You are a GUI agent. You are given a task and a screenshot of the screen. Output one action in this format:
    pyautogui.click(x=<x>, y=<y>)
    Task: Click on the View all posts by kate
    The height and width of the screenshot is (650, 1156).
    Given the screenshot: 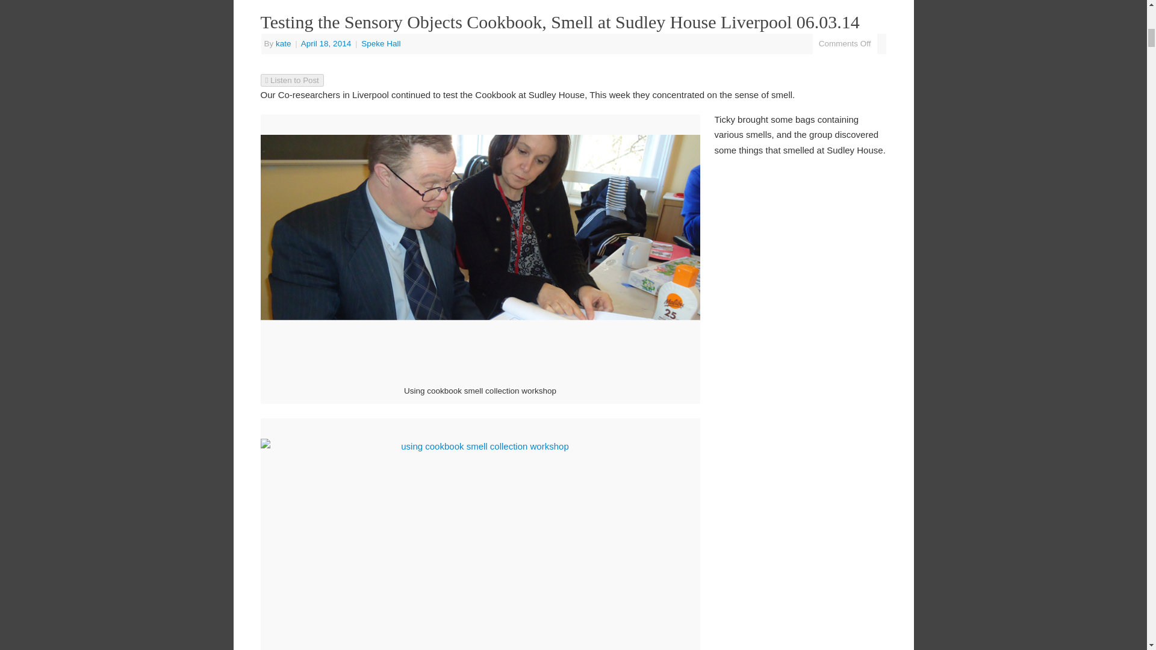 What is the action you would take?
    pyautogui.click(x=283, y=43)
    